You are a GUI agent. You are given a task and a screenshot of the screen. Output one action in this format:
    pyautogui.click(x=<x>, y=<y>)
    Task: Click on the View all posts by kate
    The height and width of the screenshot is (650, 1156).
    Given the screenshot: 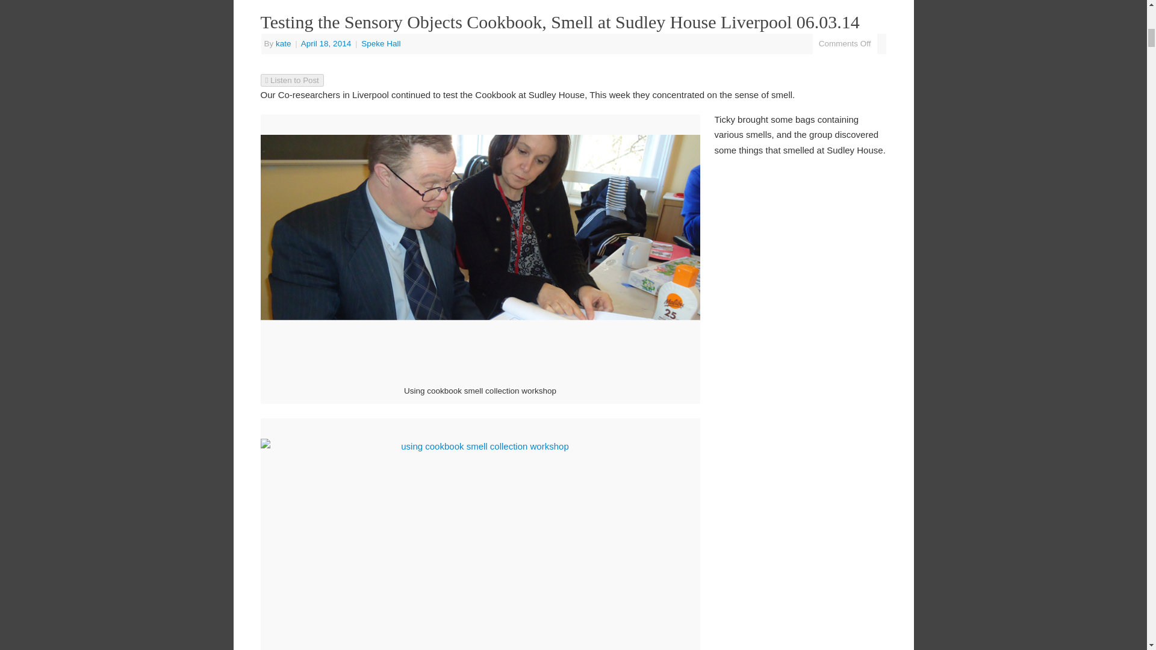 What is the action you would take?
    pyautogui.click(x=283, y=43)
    